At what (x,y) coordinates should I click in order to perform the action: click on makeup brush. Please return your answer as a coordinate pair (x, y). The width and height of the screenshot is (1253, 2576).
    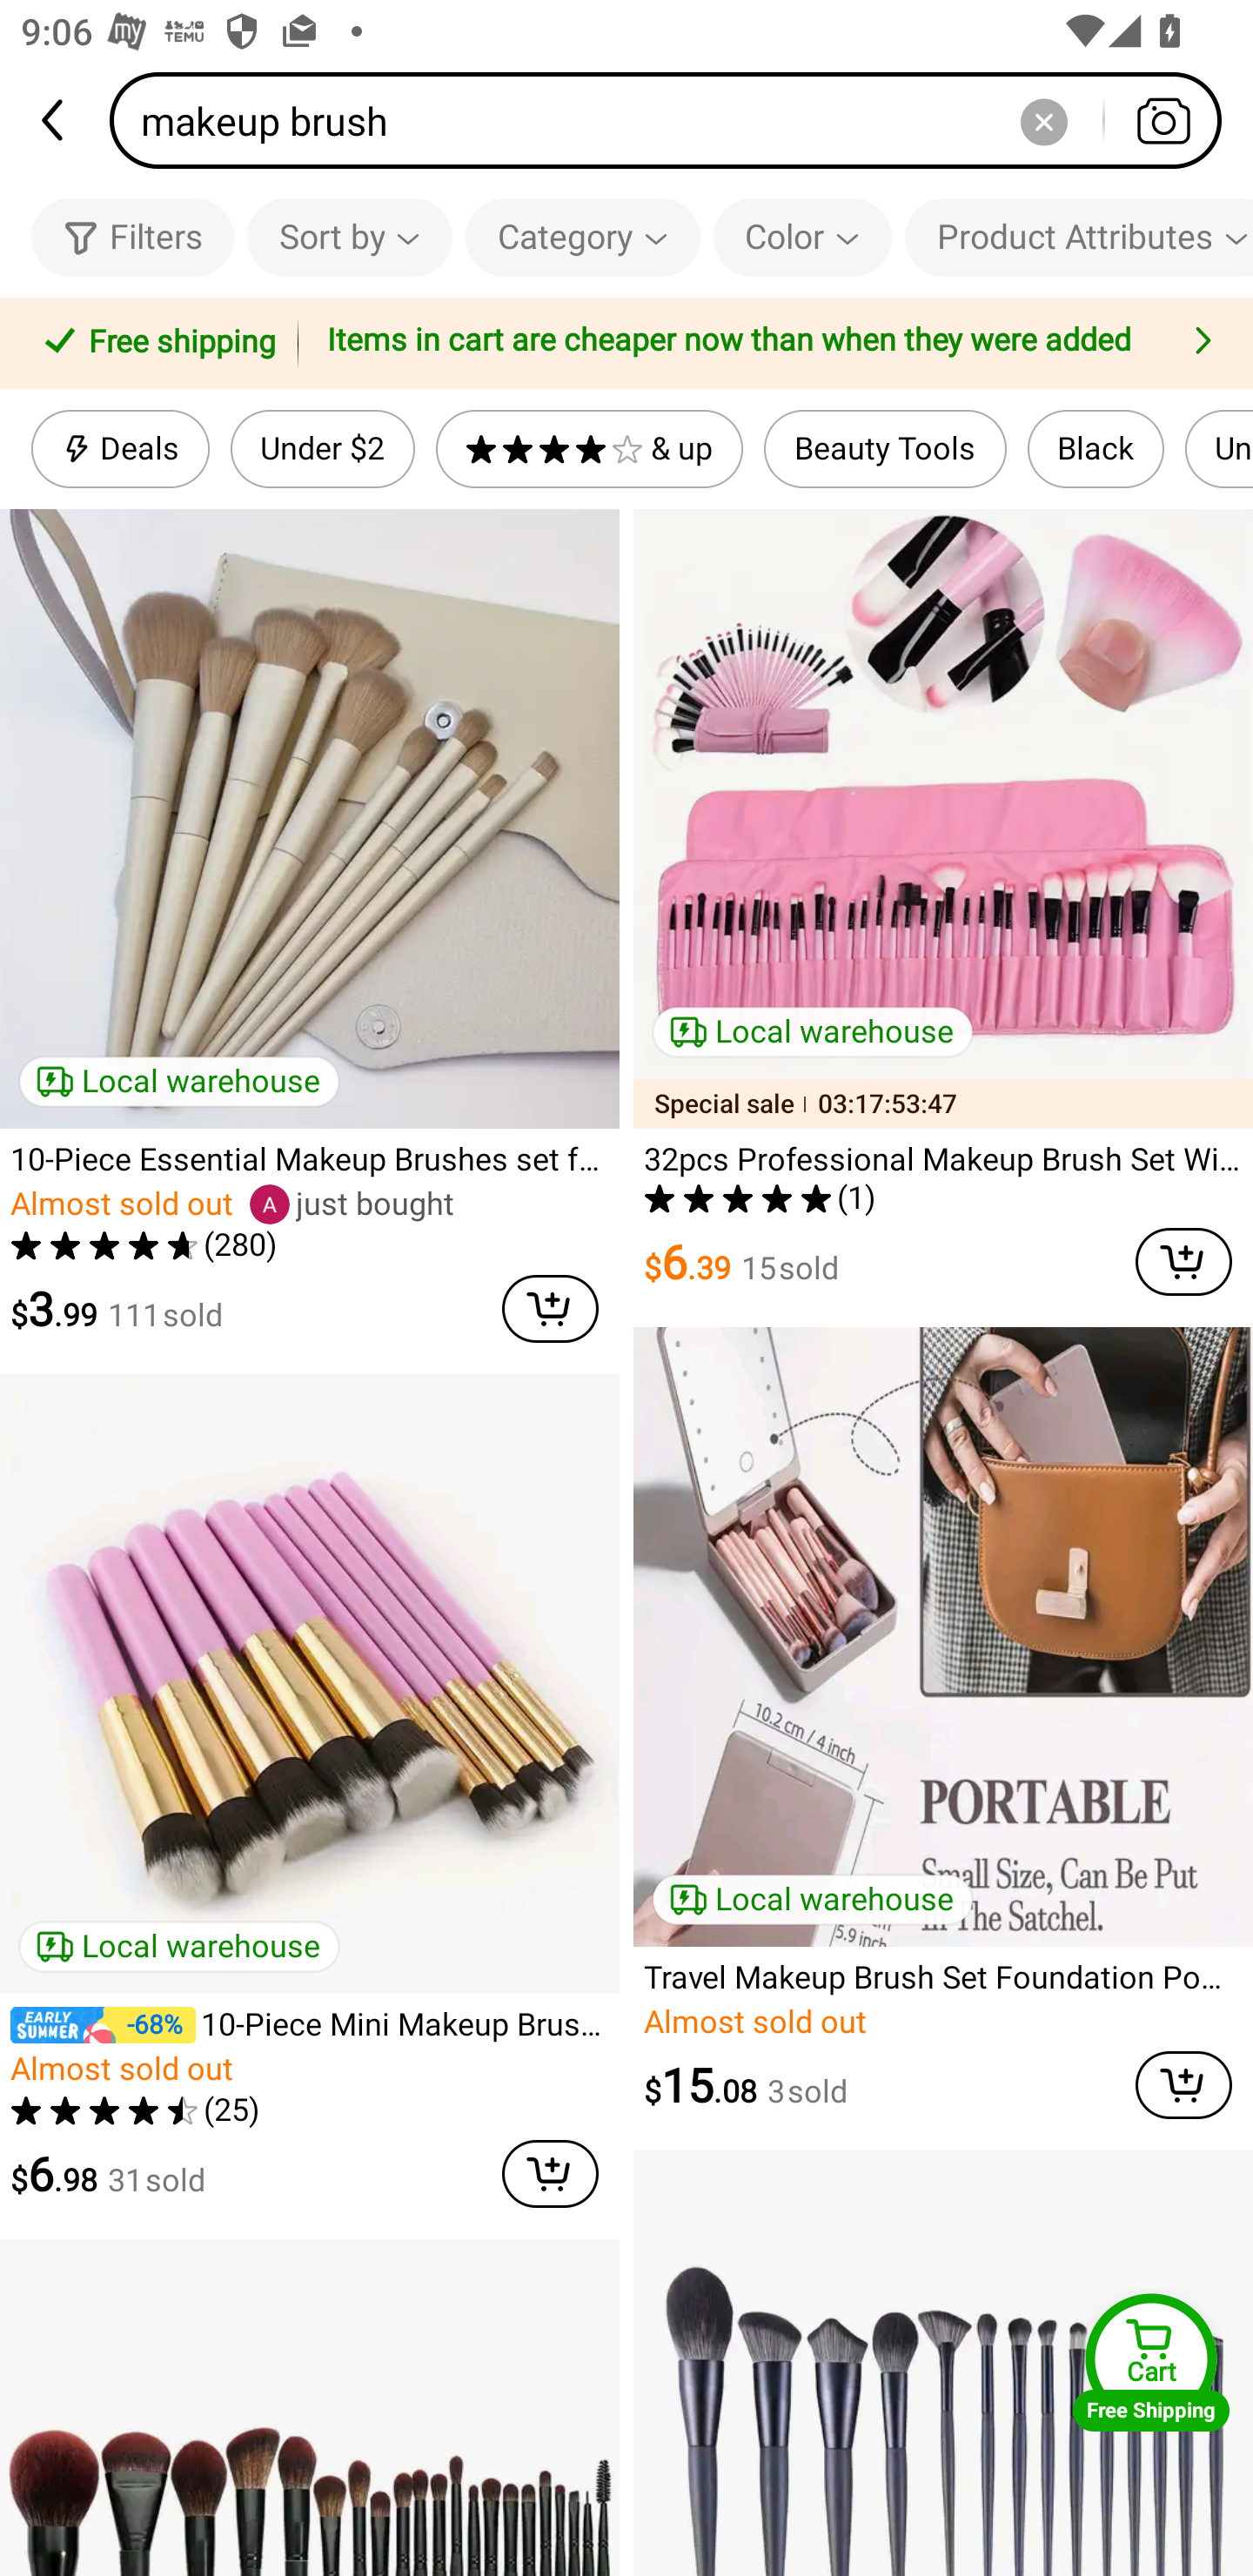
    Looking at the image, I should click on (675, 120).